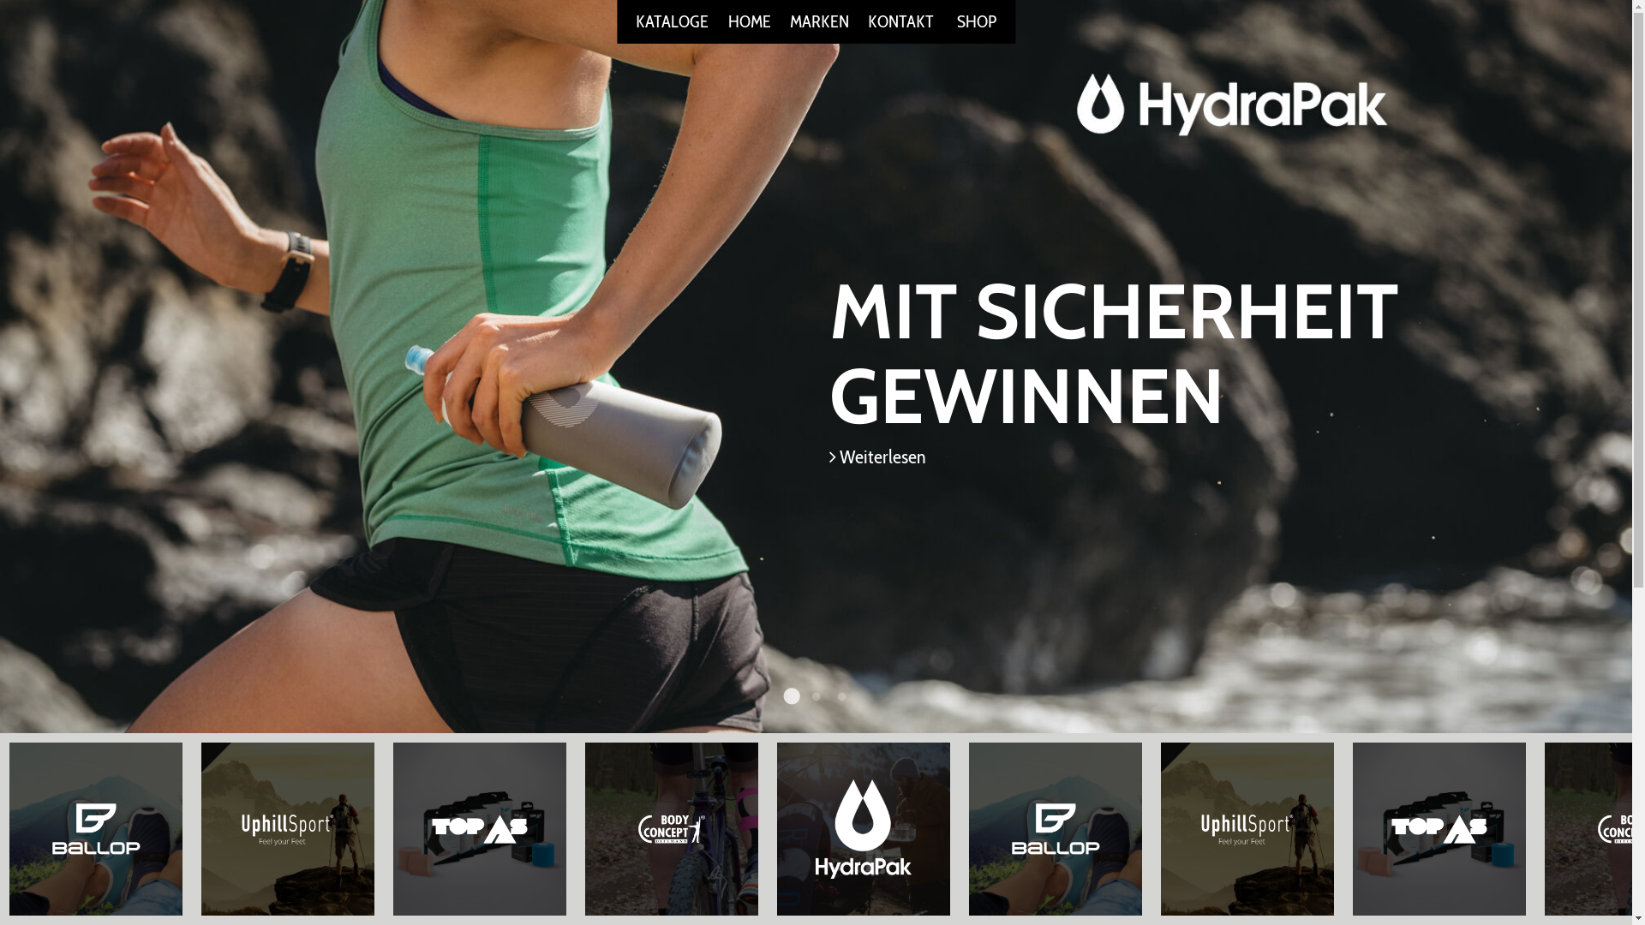 Image resolution: width=1645 pixels, height=925 pixels. Describe the element at coordinates (816, 697) in the screenshot. I see `2` at that location.